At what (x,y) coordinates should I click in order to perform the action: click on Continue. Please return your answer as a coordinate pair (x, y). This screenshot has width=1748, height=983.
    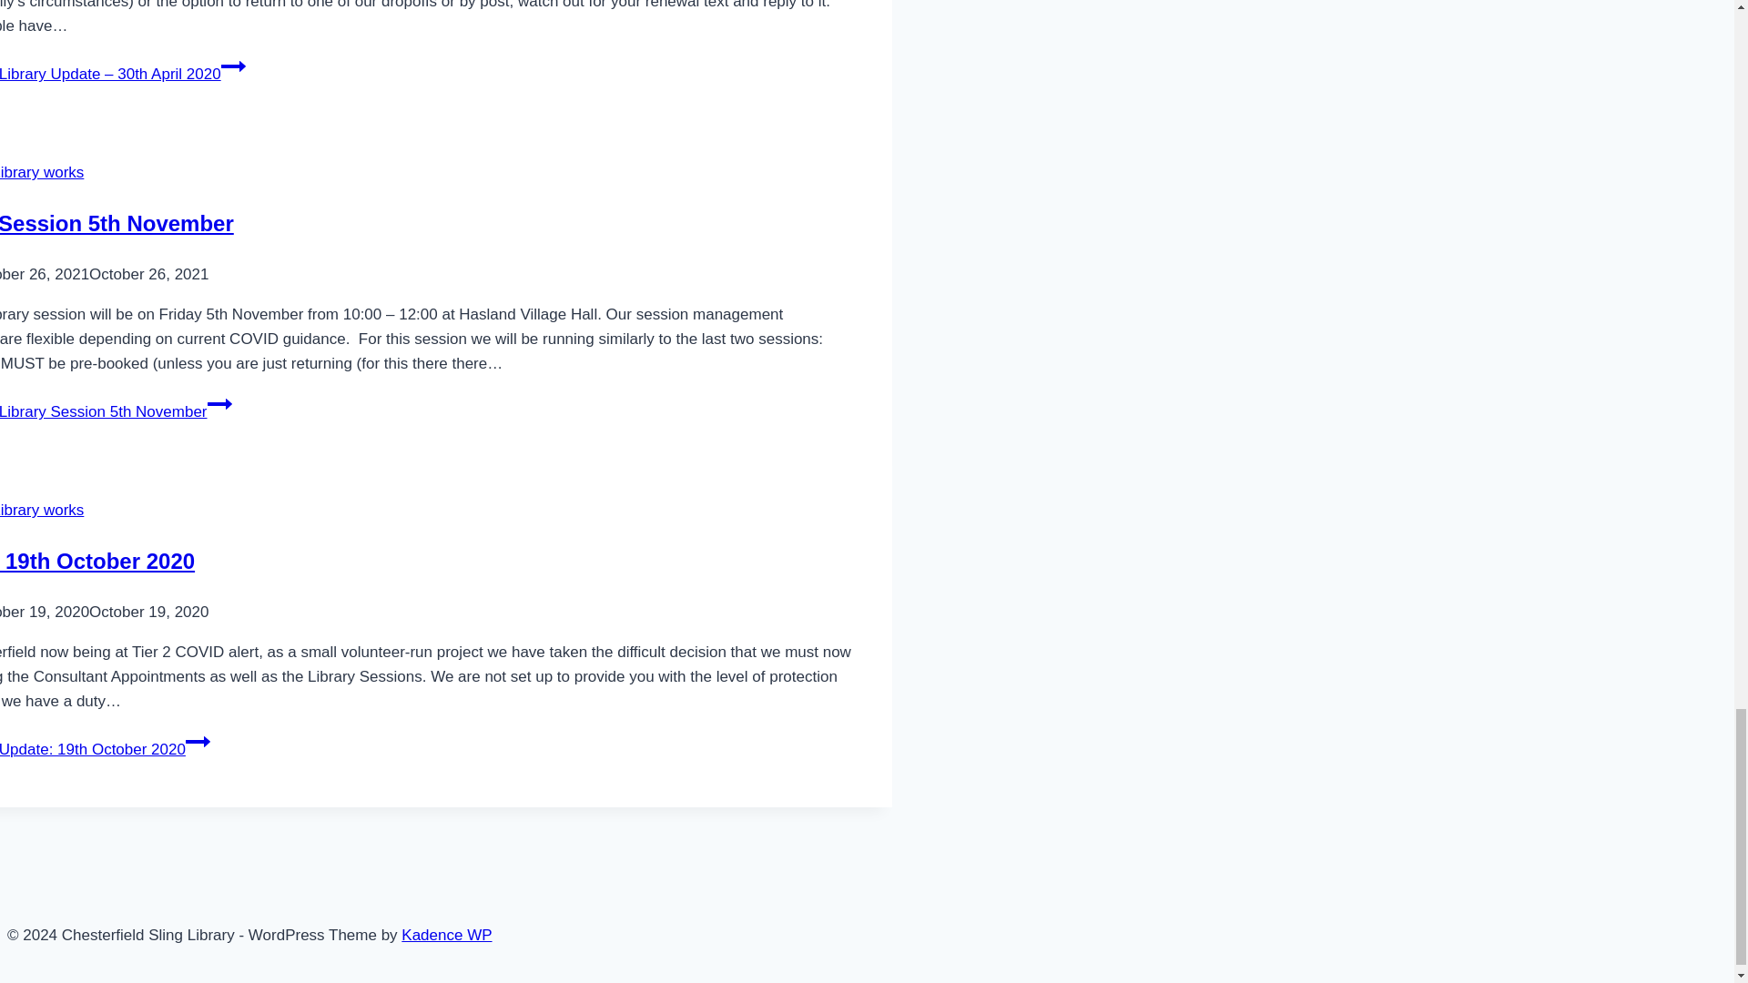
    Looking at the image, I should click on (233, 66).